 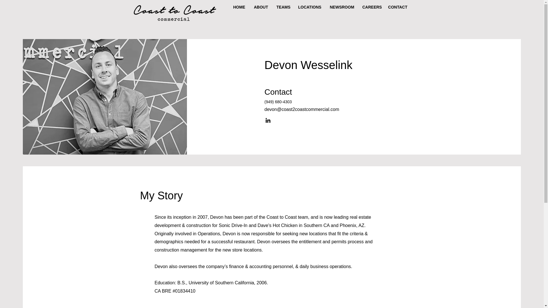 What do you see at coordinates (239, 6) in the screenshot?
I see `HOME` at bounding box center [239, 6].